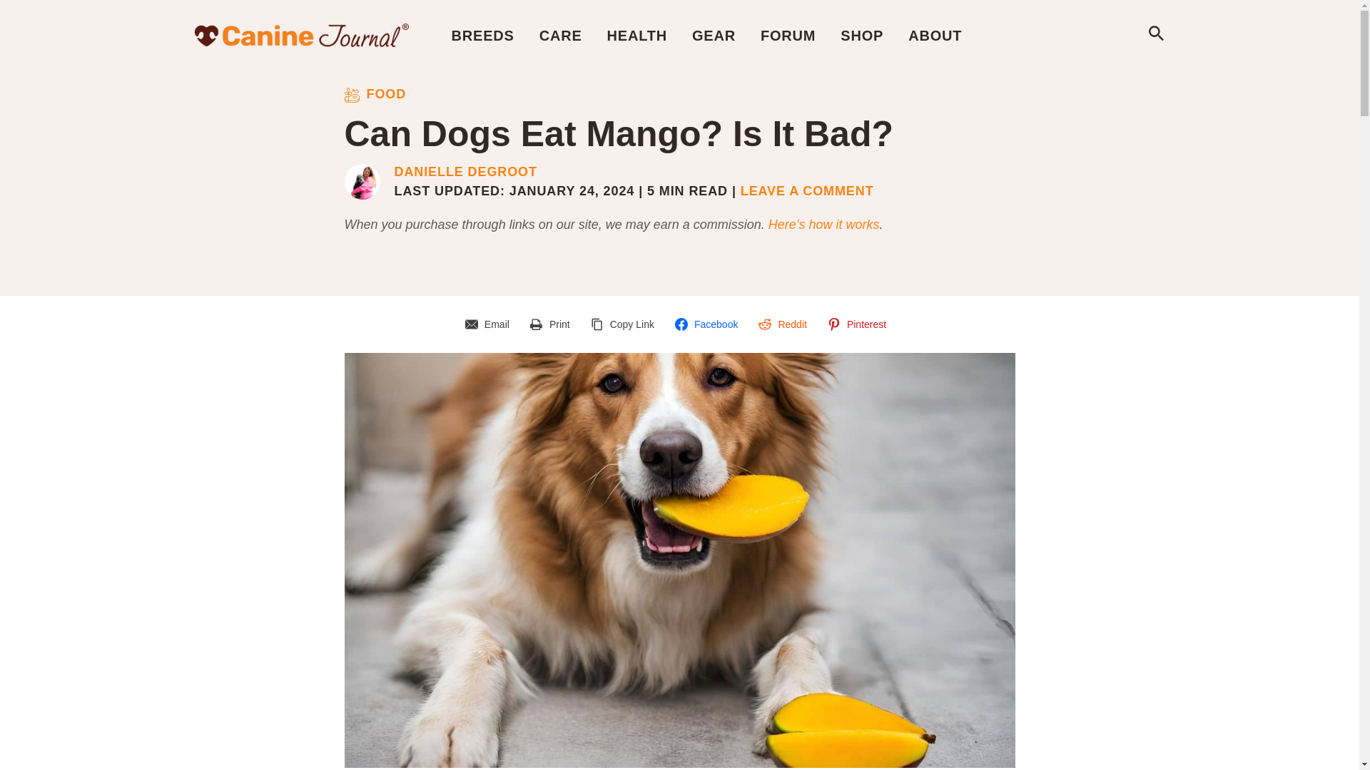  I want to click on Share on Email, so click(489, 324).